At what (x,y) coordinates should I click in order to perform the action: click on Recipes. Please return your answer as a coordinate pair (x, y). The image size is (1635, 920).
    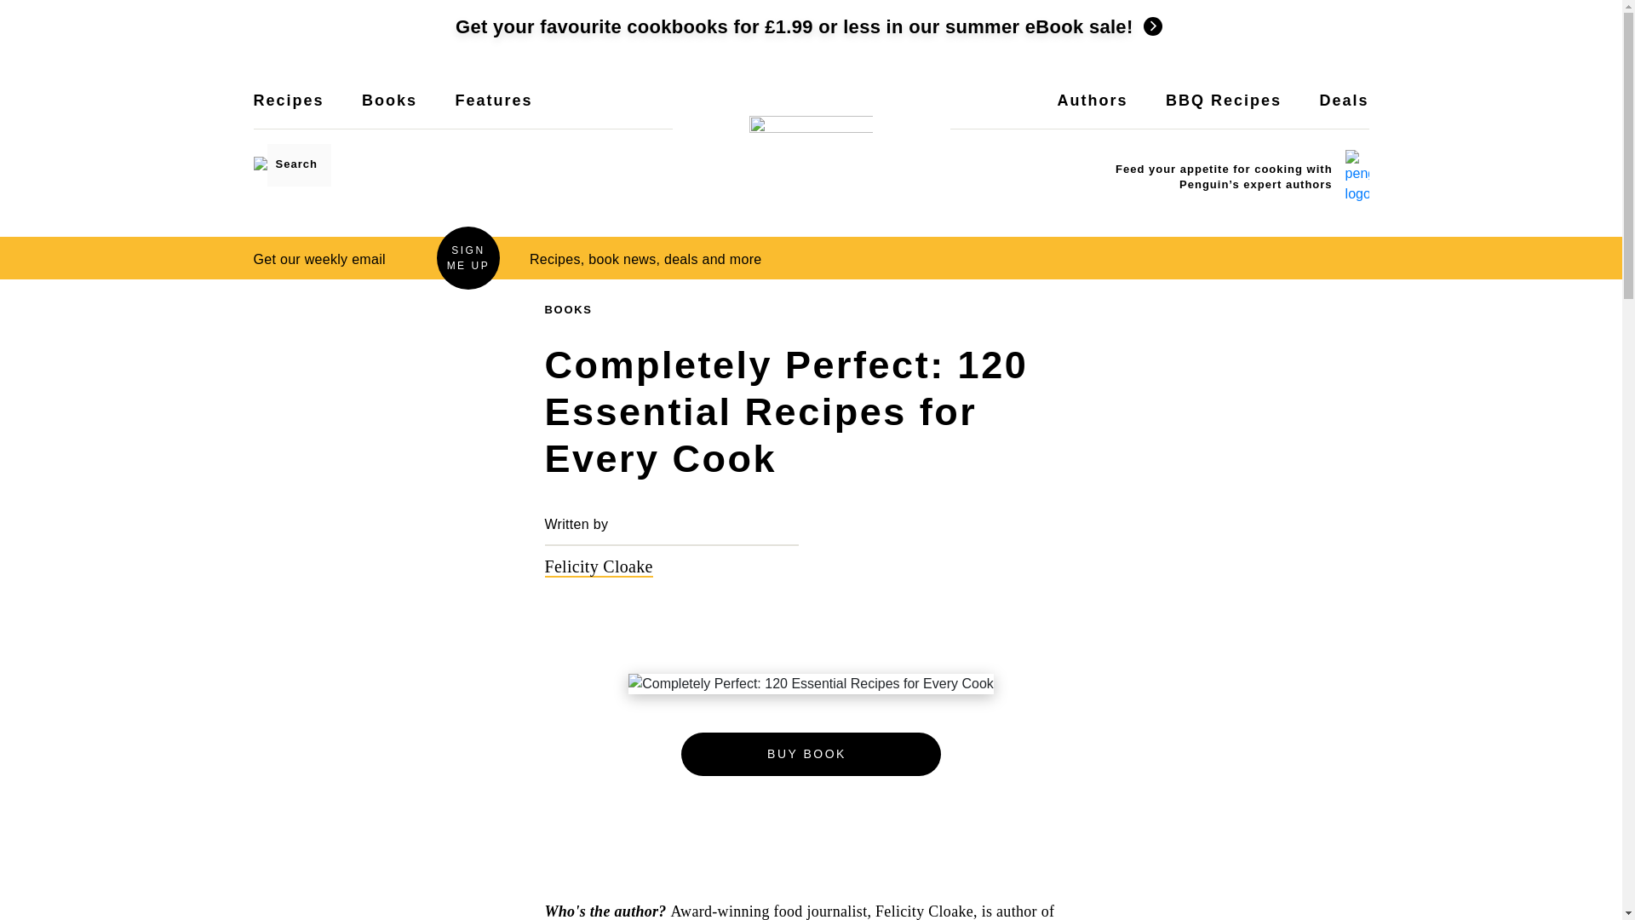
    Looking at the image, I should click on (288, 111).